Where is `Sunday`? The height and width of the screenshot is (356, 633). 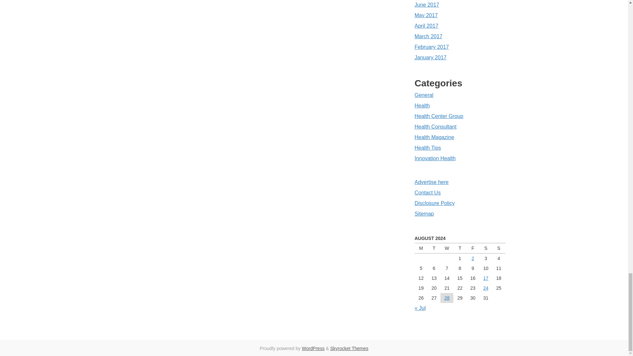 Sunday is located at coordinates (498, 248).